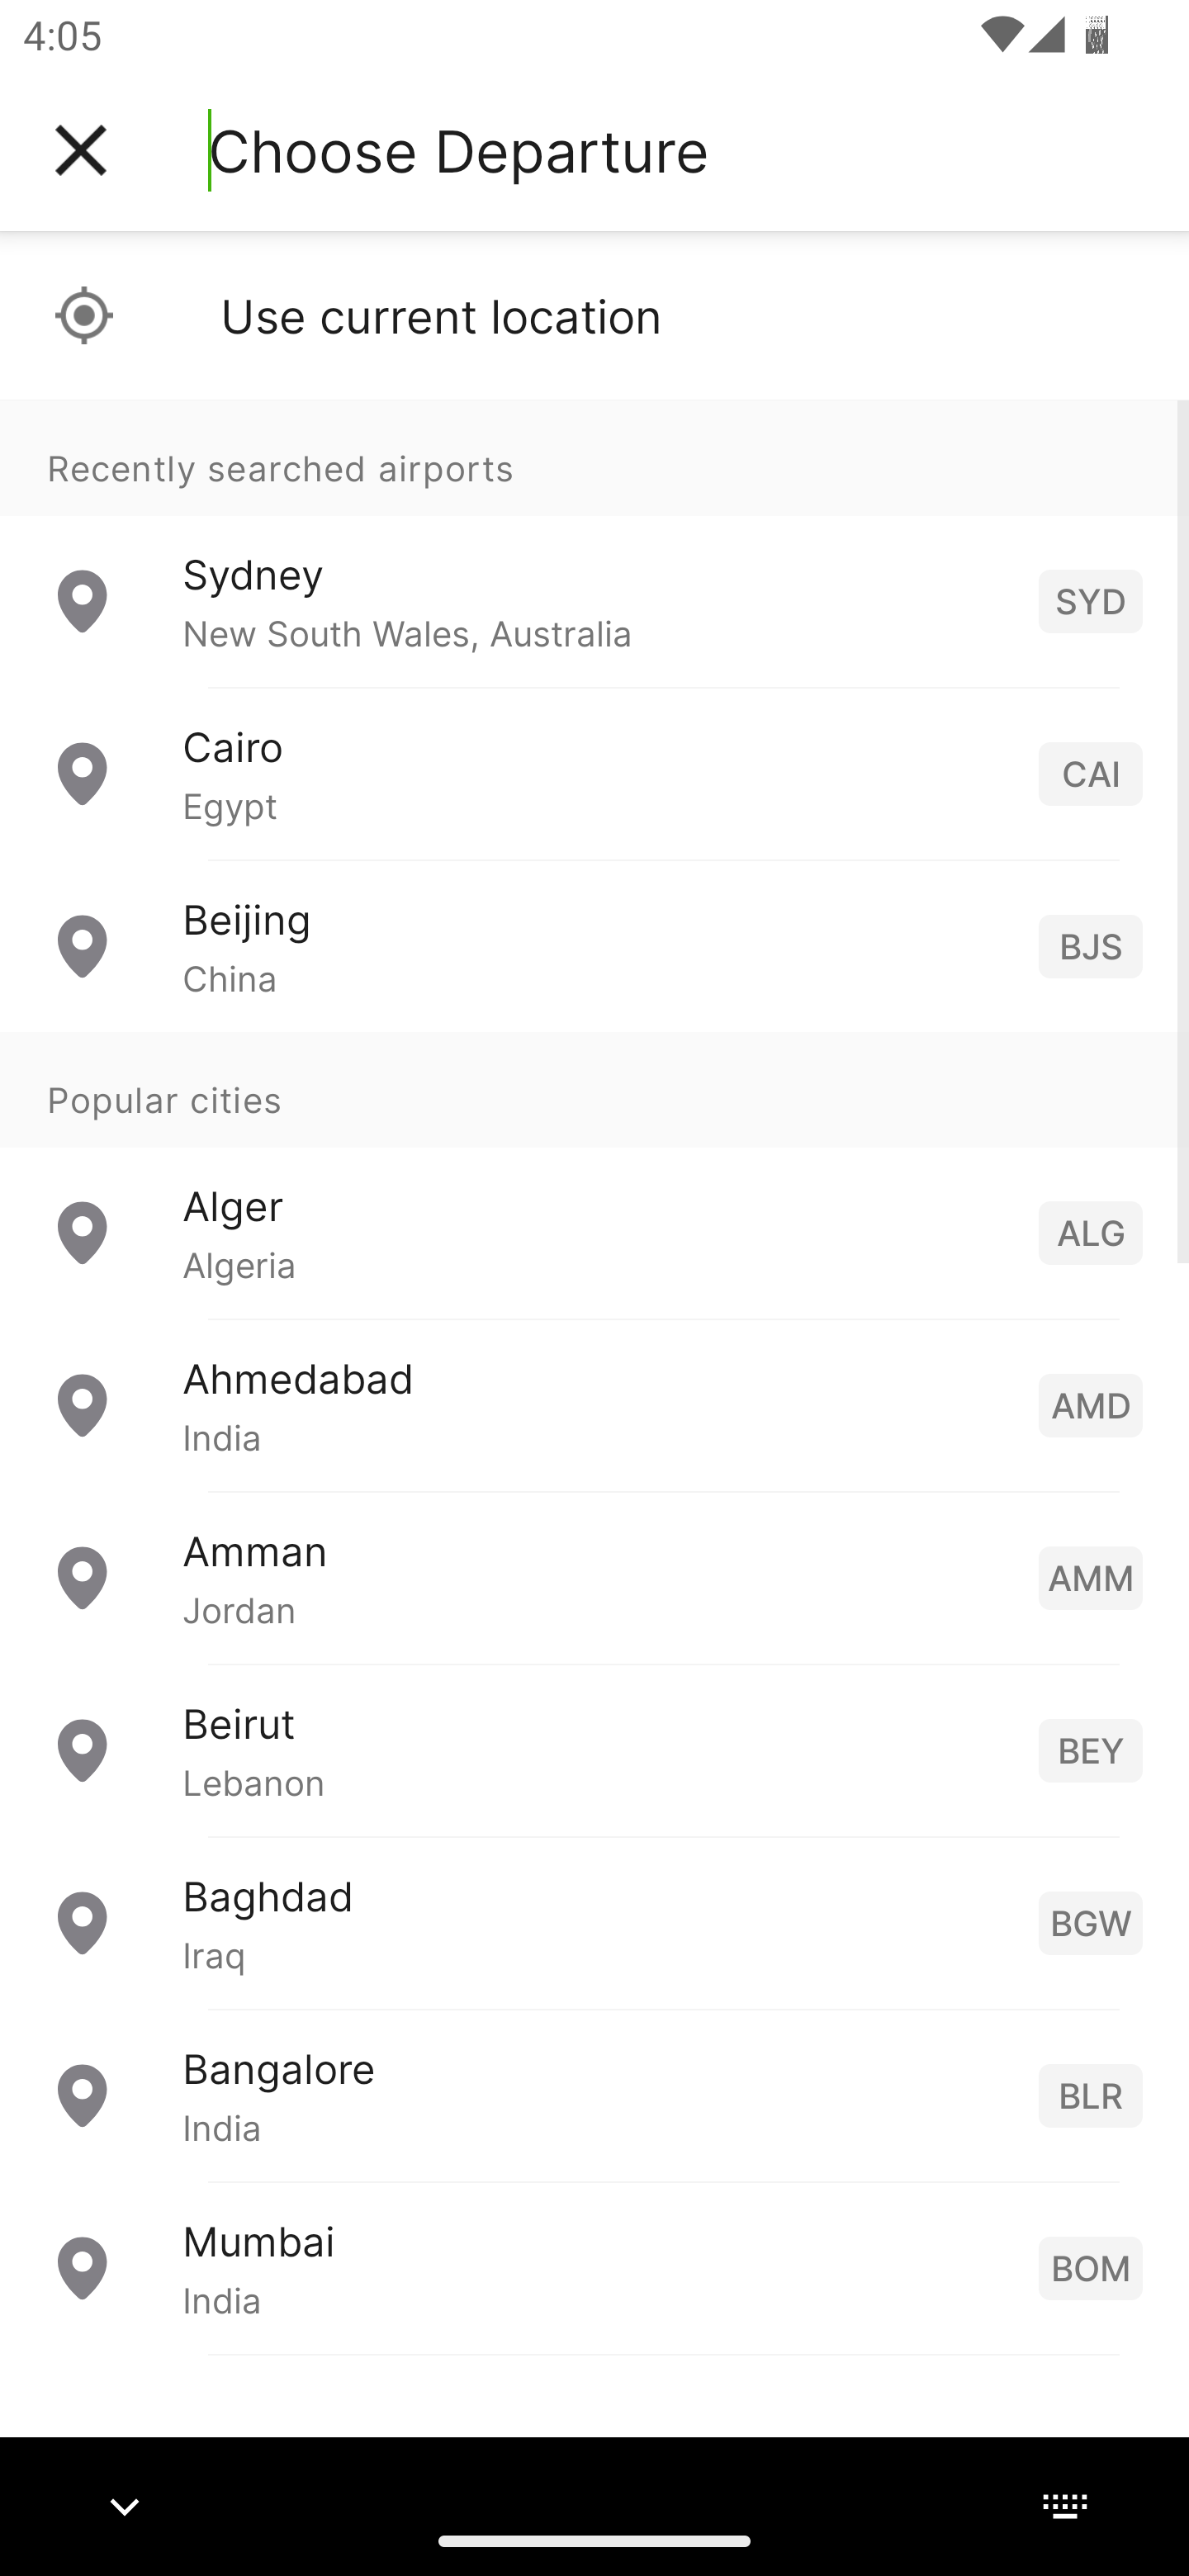 The image size is (1189, 2576). I want to click on Use current location, so click(594, 315).